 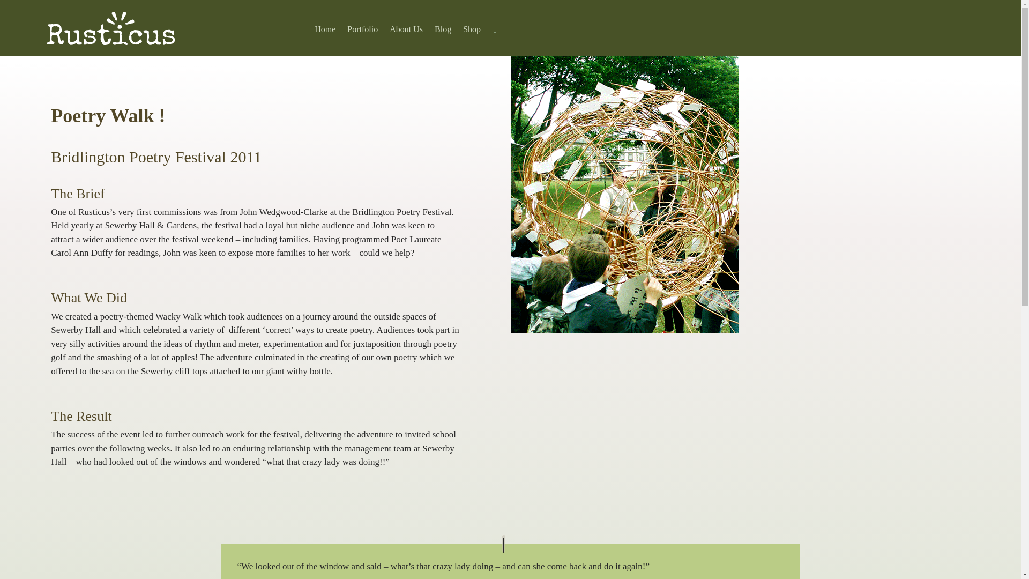 What do you see at coordinates (406, 32) in the screenshot?
I see `About Us` at bounding box center [406, 32].